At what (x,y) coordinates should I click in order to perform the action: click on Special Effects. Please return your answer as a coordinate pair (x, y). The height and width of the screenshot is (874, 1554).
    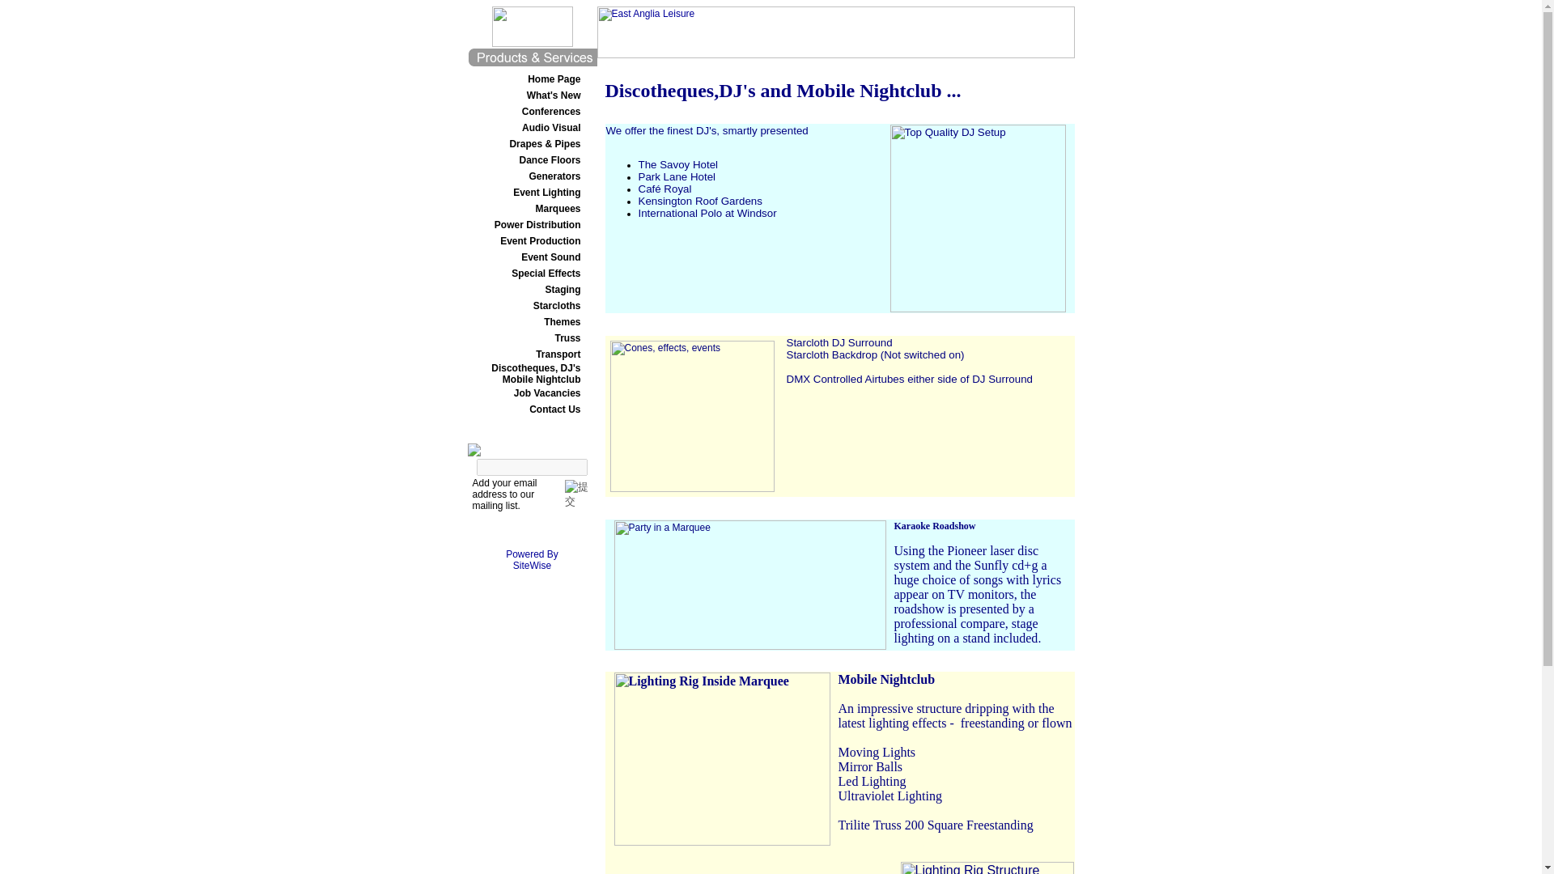
    Looking at the image, I should click on (546, 273).